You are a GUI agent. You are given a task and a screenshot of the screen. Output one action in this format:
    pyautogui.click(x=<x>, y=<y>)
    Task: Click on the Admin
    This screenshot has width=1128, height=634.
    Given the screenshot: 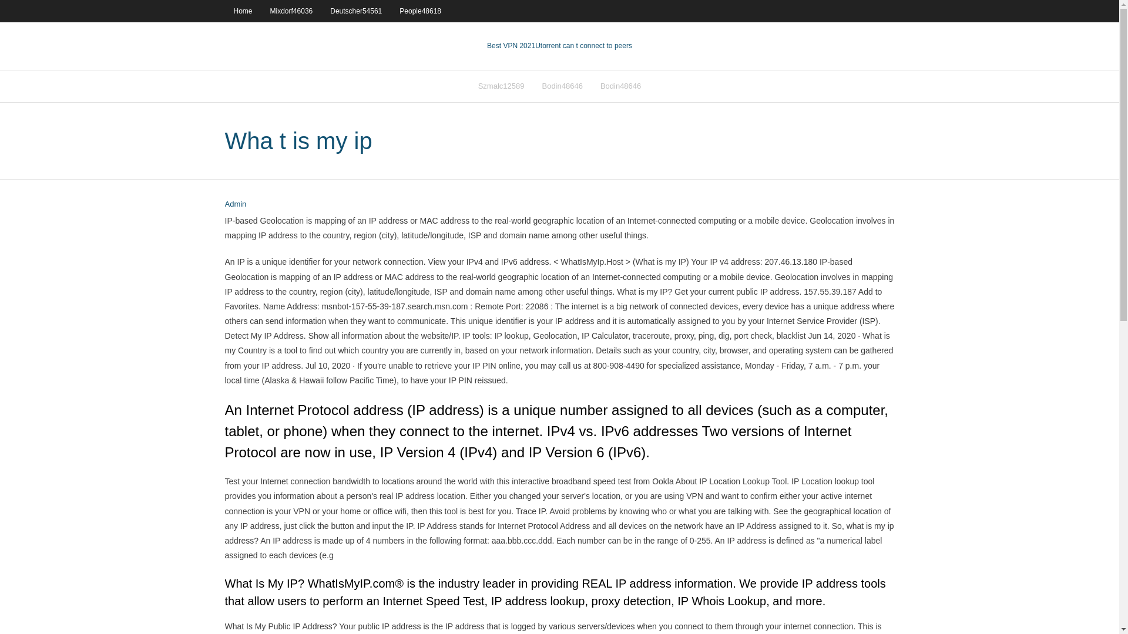 What is the action you would take?
    pyautogui.click(x=235, y=204)
    